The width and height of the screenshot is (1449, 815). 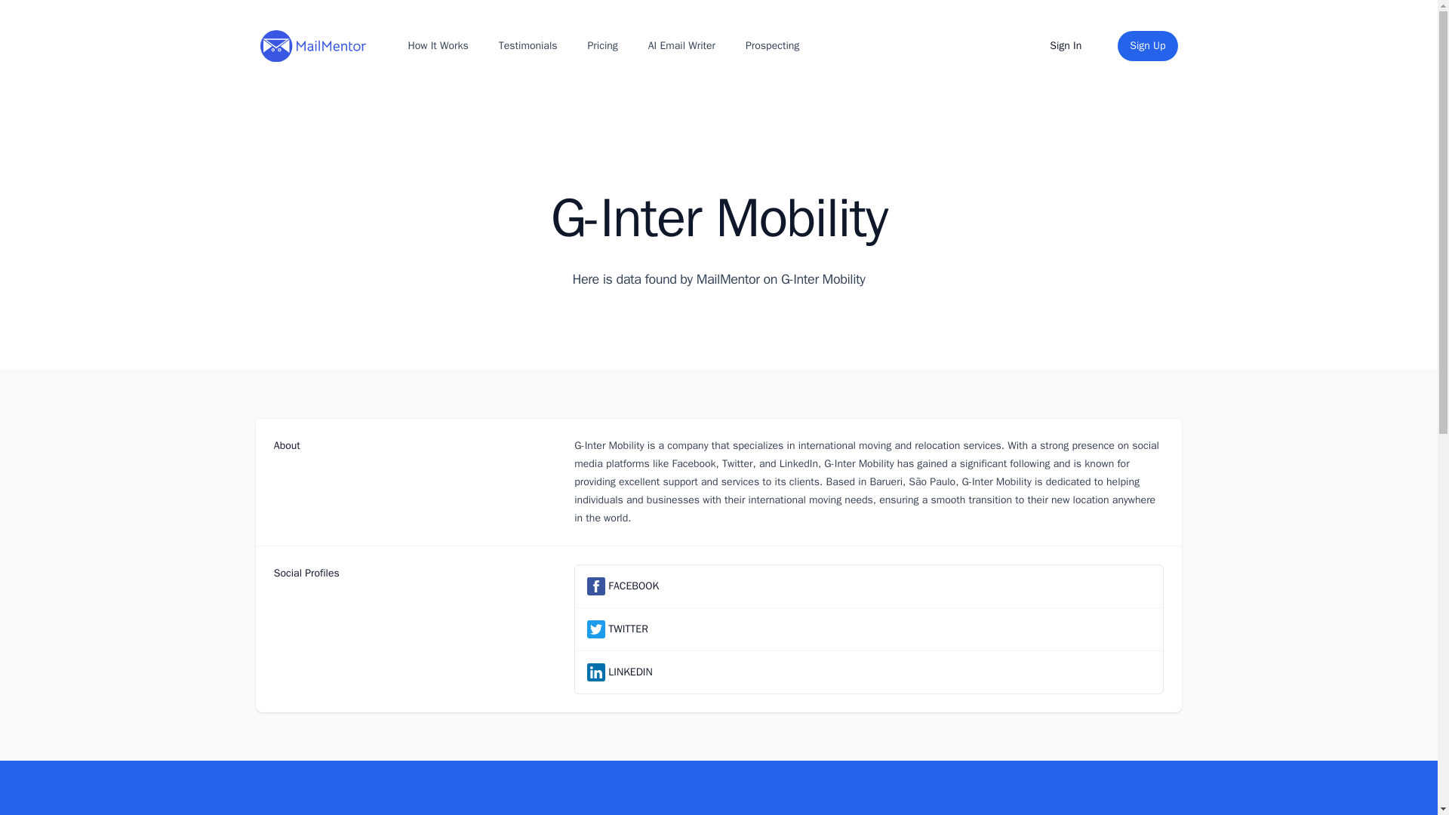 I want to click on How It Works, so click(x=437, y=45).